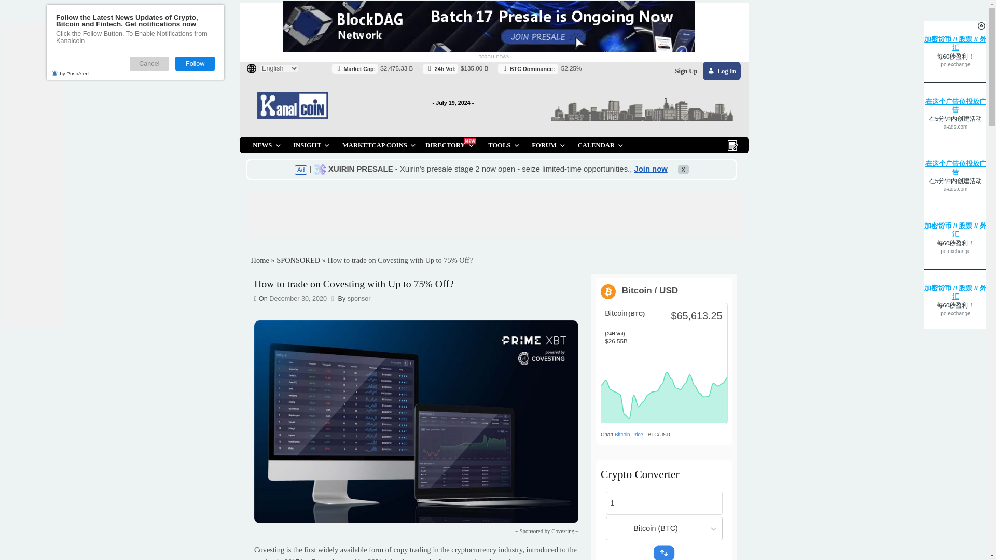 This screenshot has height=560, width=996. Describe the element at coordinates (500, 216) in the screenshot. I see `Advertisement` at that location.